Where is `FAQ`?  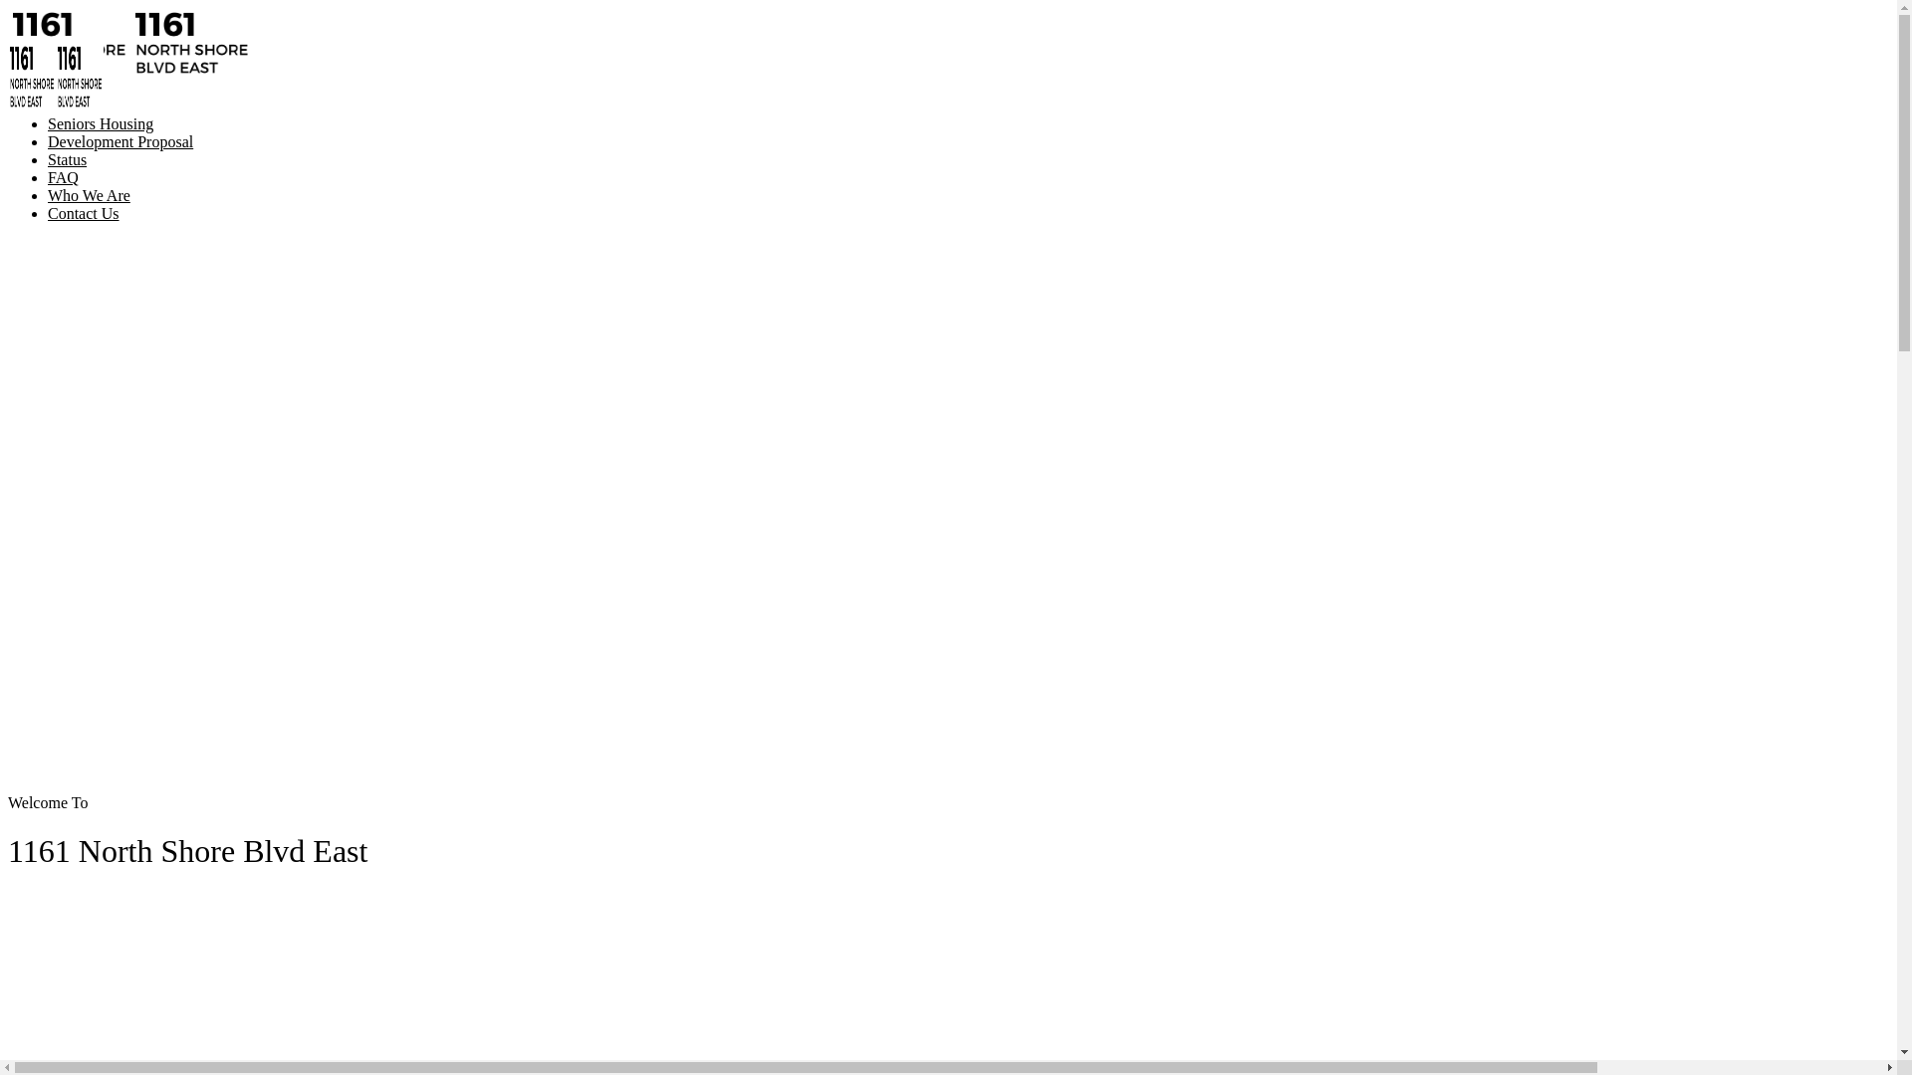
FAQ is located at coordinates (64, 177).